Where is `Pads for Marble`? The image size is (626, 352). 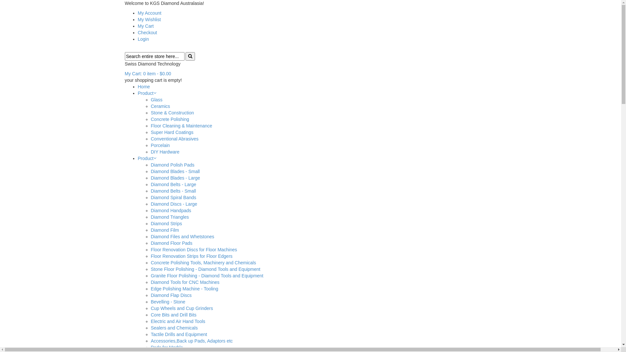 Pads for Marble is located at coordinates (167, 347).